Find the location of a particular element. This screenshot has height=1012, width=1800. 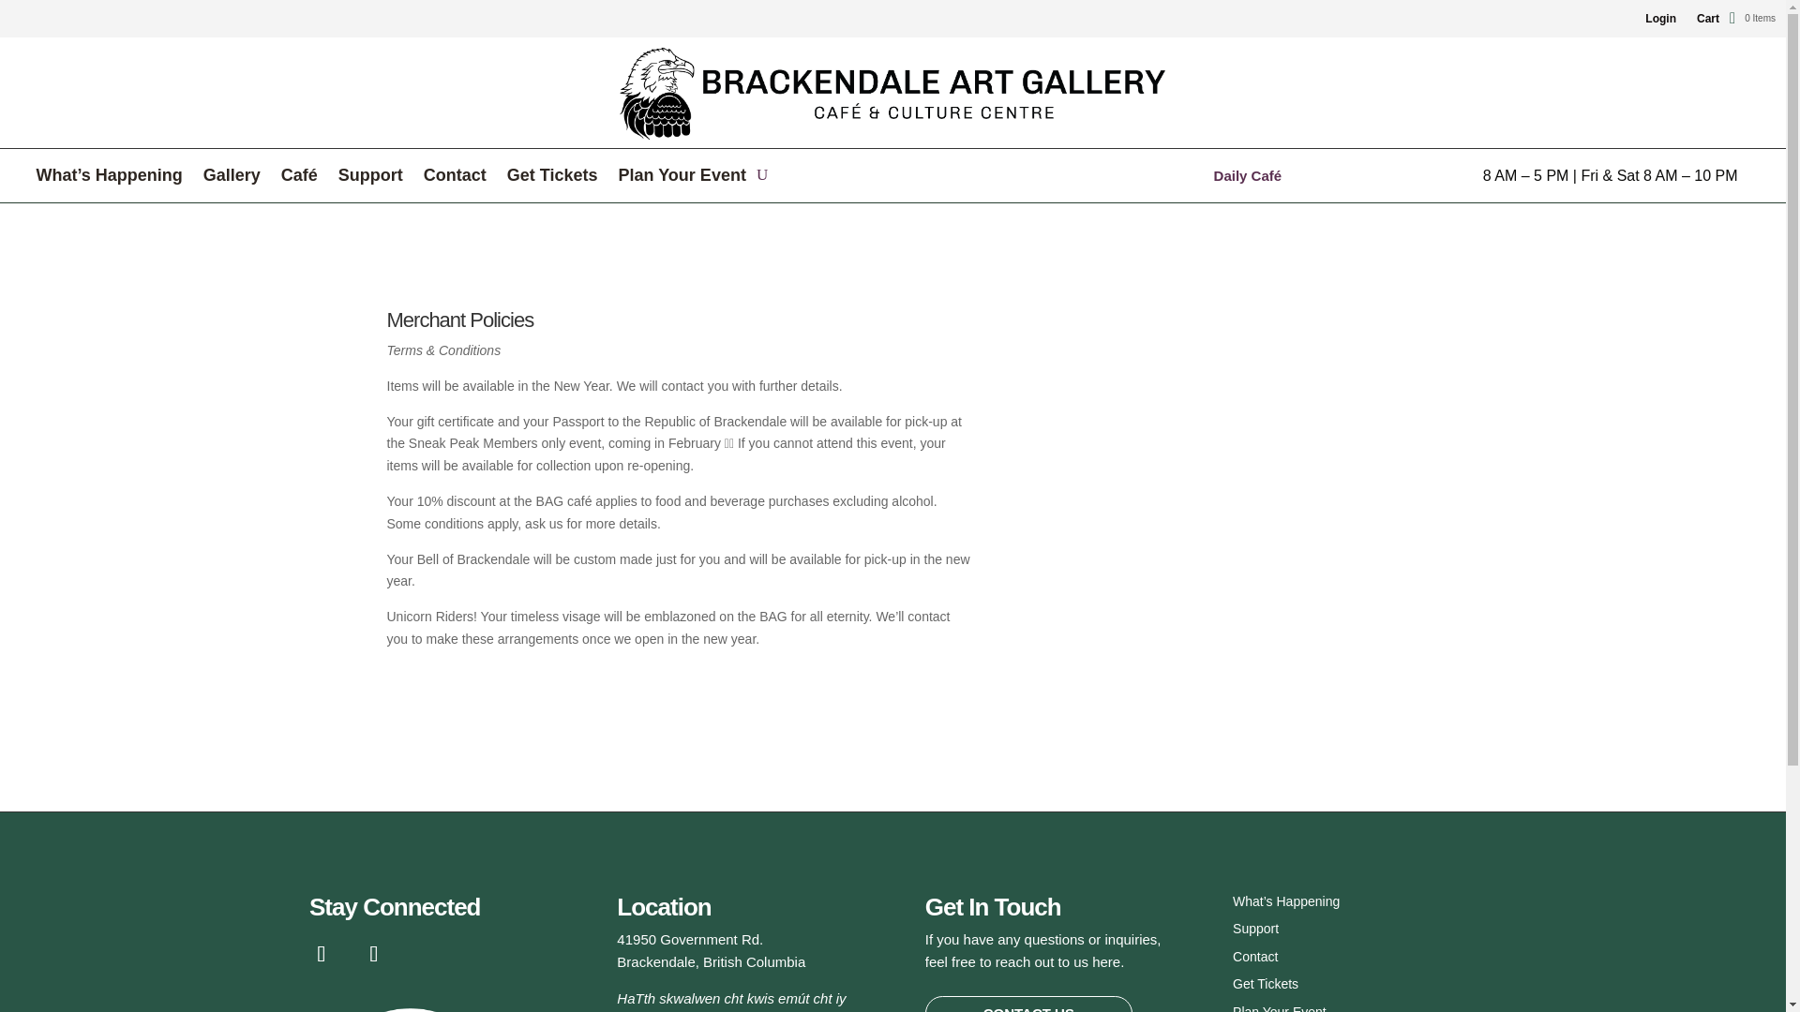

Follow on Facebook is located at coordinates (321, 954).